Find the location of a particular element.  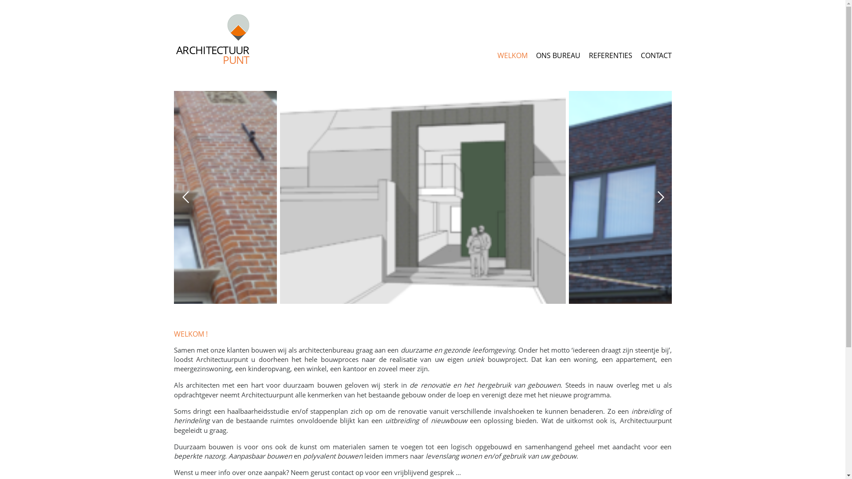

ONS BUREAU is located at coordinates (558, 57).